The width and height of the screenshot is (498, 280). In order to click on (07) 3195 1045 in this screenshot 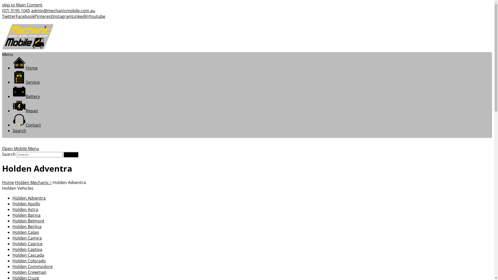, I will do `click(16, 11)`.